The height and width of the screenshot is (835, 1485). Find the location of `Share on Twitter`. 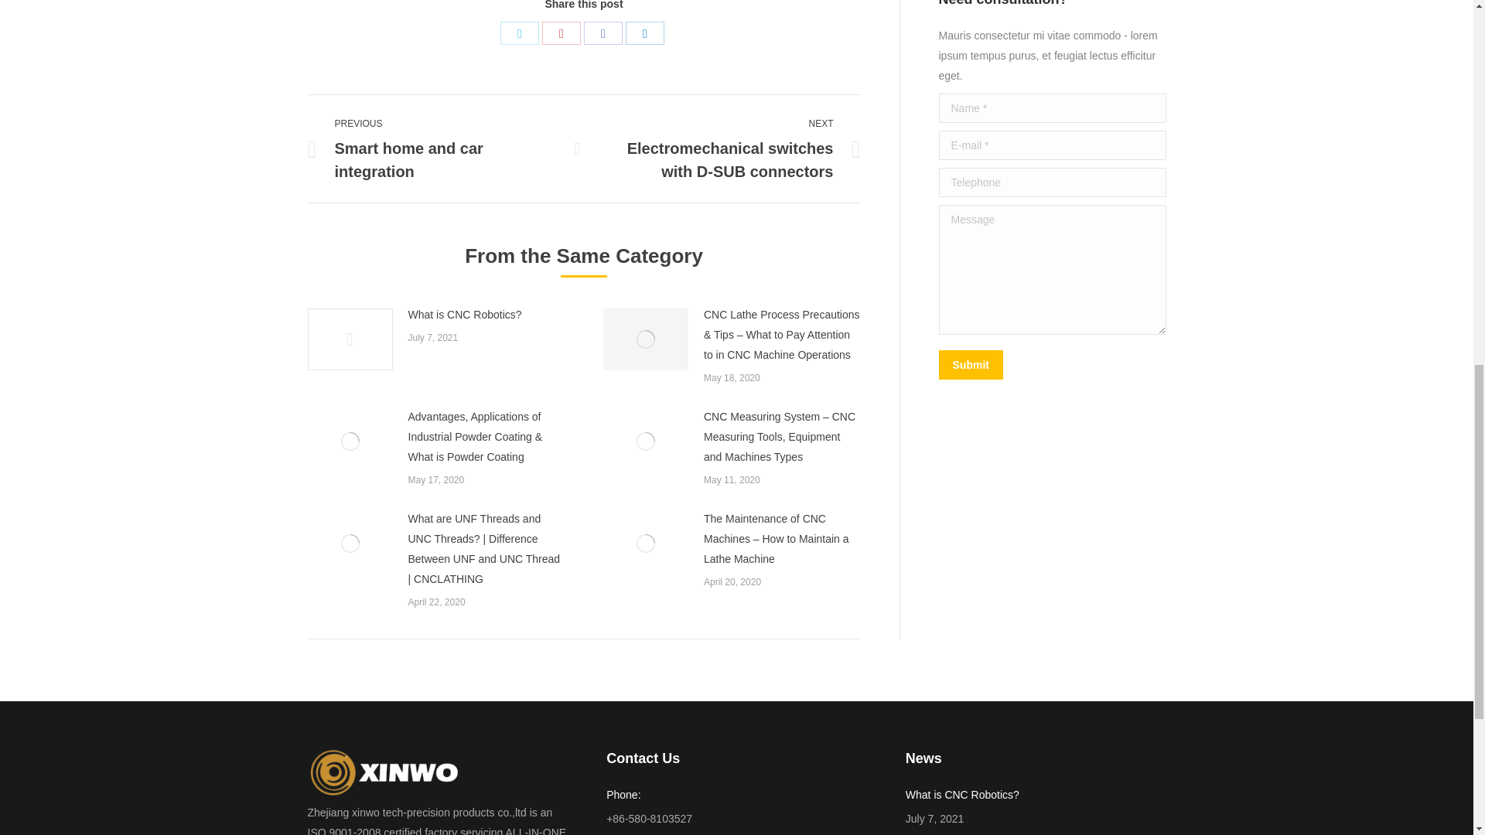

Share on Twitter is located at coordinates (520, 33).